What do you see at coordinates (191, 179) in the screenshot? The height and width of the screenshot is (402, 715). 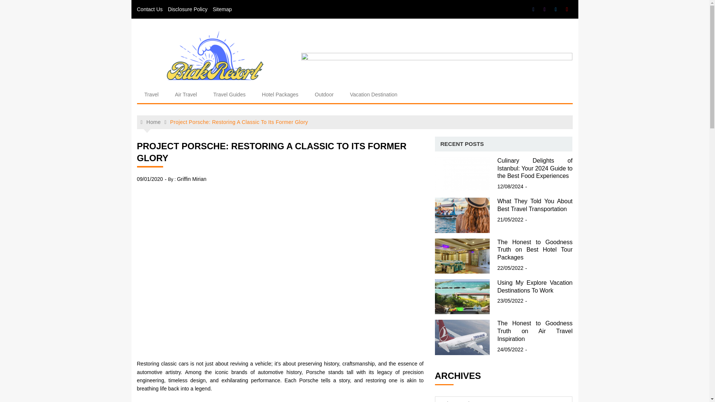 I see `Griffin Mirian` at bounding box center [191, 179].